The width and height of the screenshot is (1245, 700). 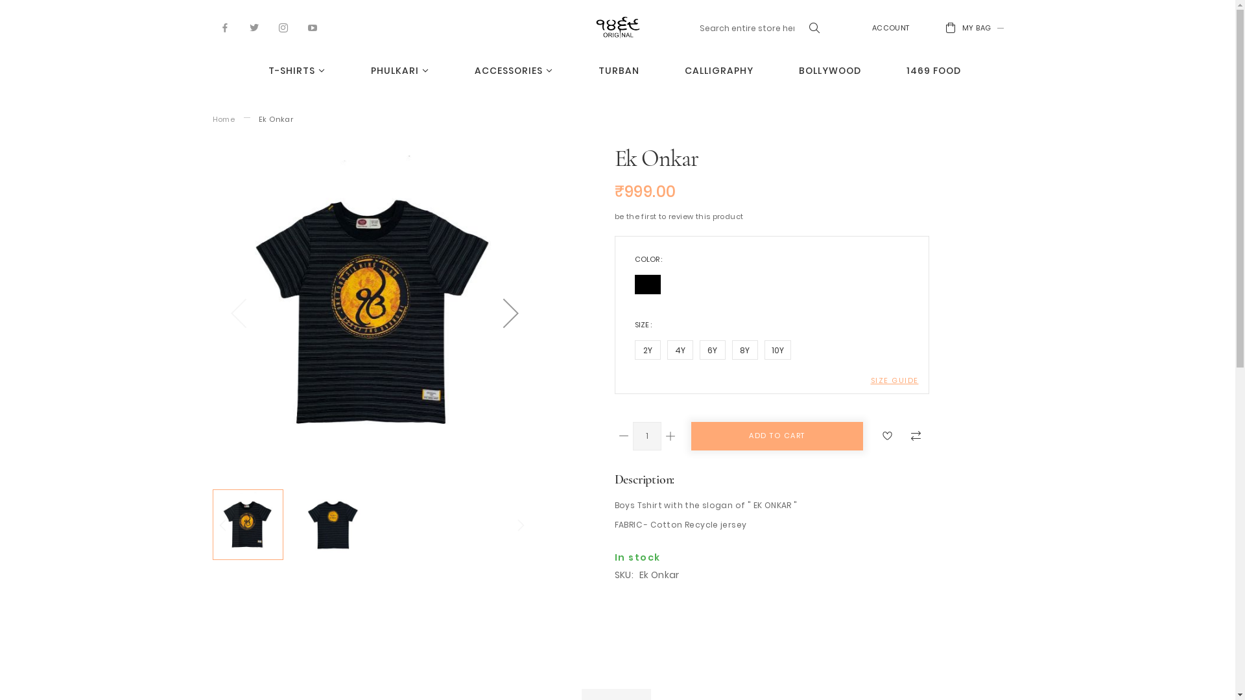 I want to click on Search, so click(x=815, y=28).